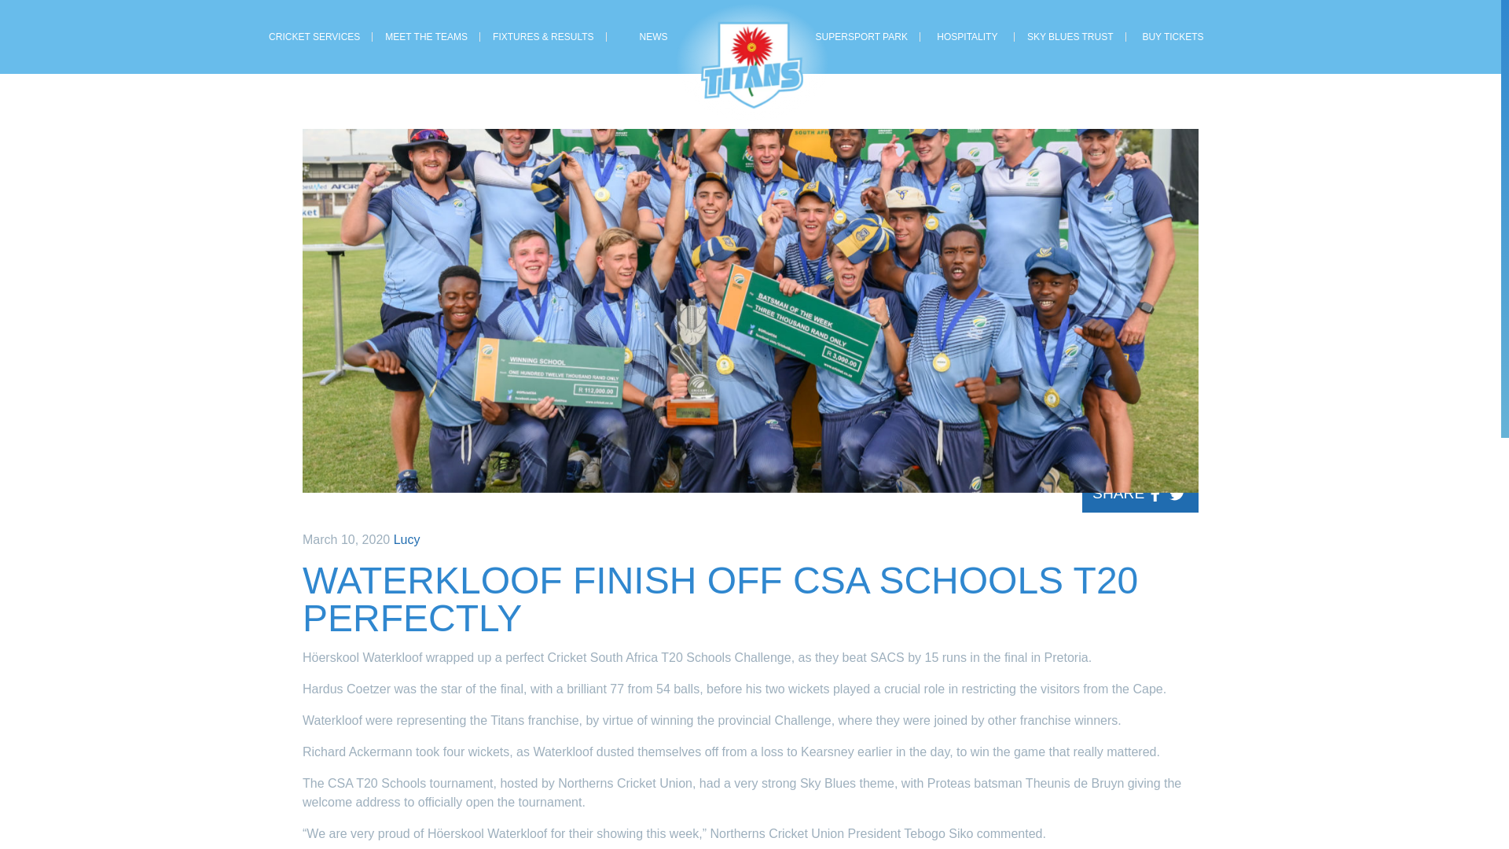 Image resolution: width=1509 pixels, height=849 pixels. What do you see at coordinates (314, 37) in the screenshot?
I see `CRICKET SERVICES` at bounding box center [314, 37].